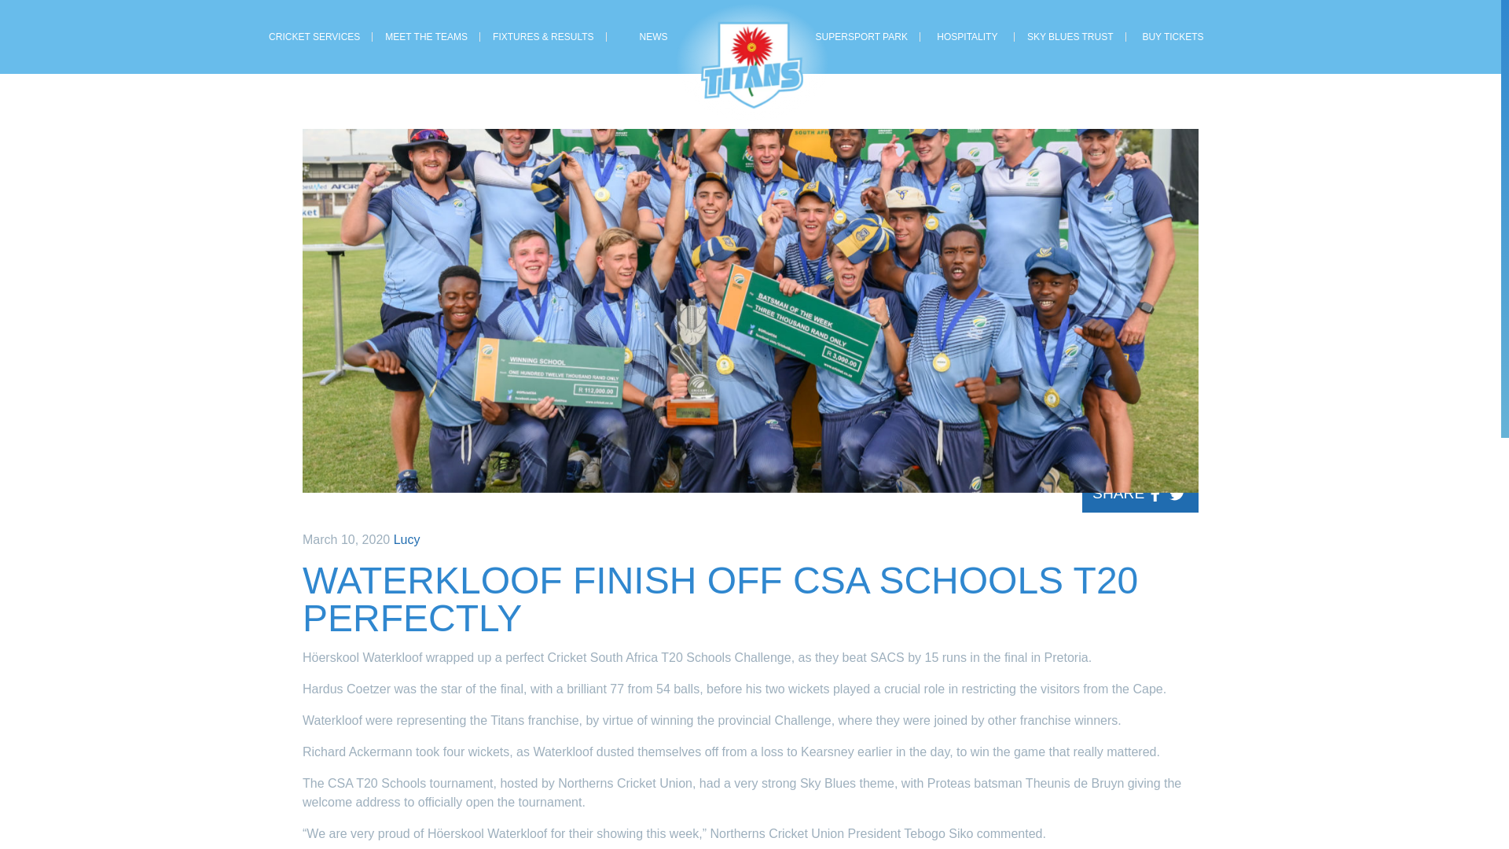 Image resolution: width=1509 pixels, height=849 pixels. What do you see at coordinates (314, 37) in the screenshot?
I see `CRICKET SERVICES` at bounding box center [314, 37].